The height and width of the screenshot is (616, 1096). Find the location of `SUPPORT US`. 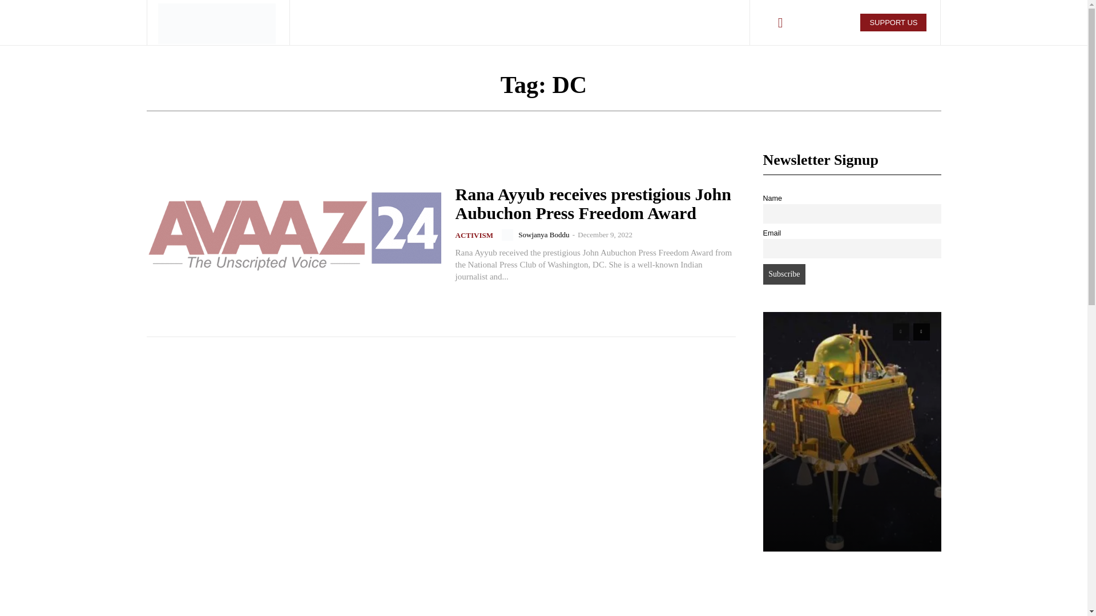

SUPPORT US is located at coordinates (893, 22).